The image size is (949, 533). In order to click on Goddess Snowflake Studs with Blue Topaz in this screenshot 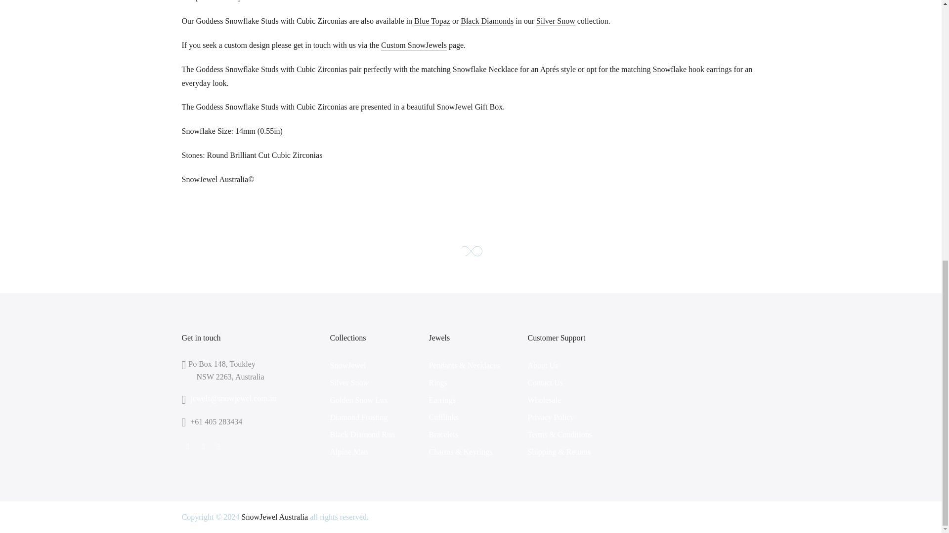, I will do `click(432, 21)`.